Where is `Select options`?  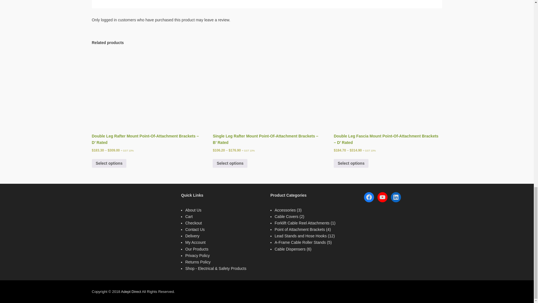
Select options is located at coordinates (230, 163).